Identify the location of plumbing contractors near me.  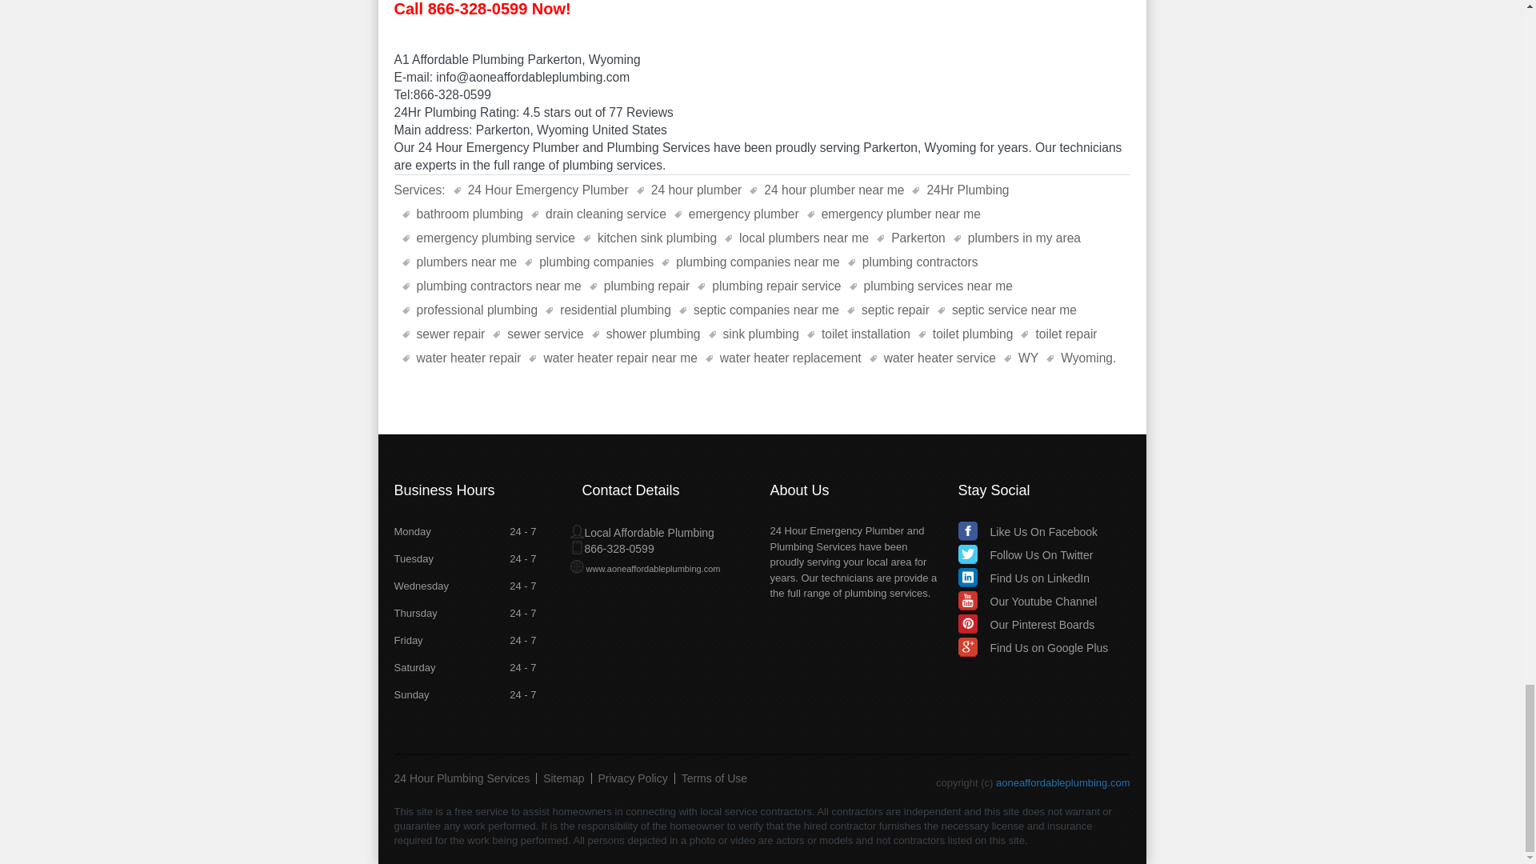
(490, 286).